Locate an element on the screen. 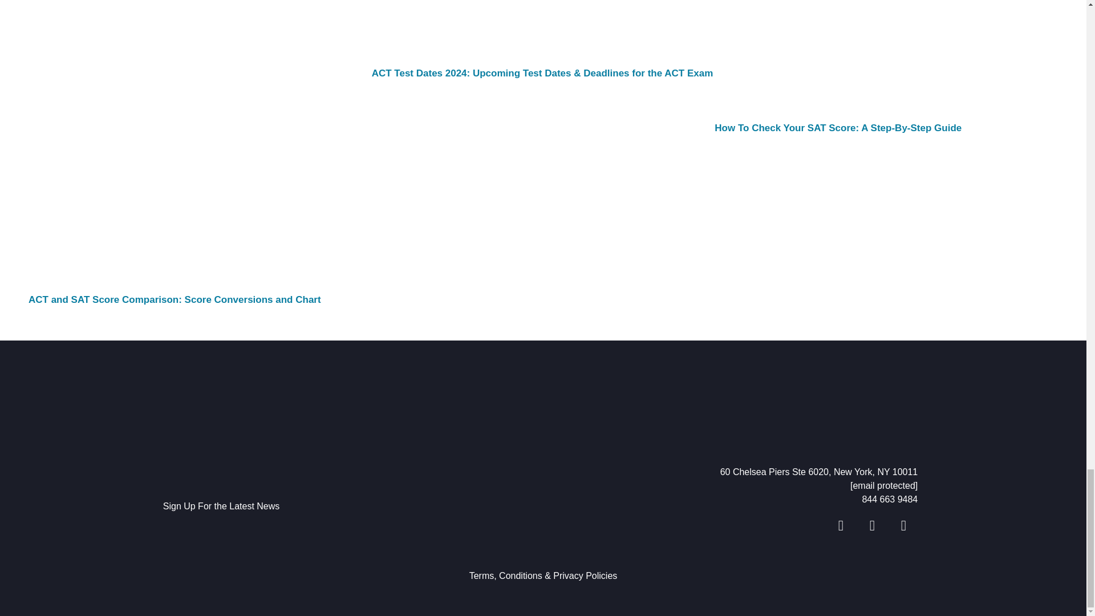 The image size is (1095, 616). Facebook is located at coordinates (841, 526).